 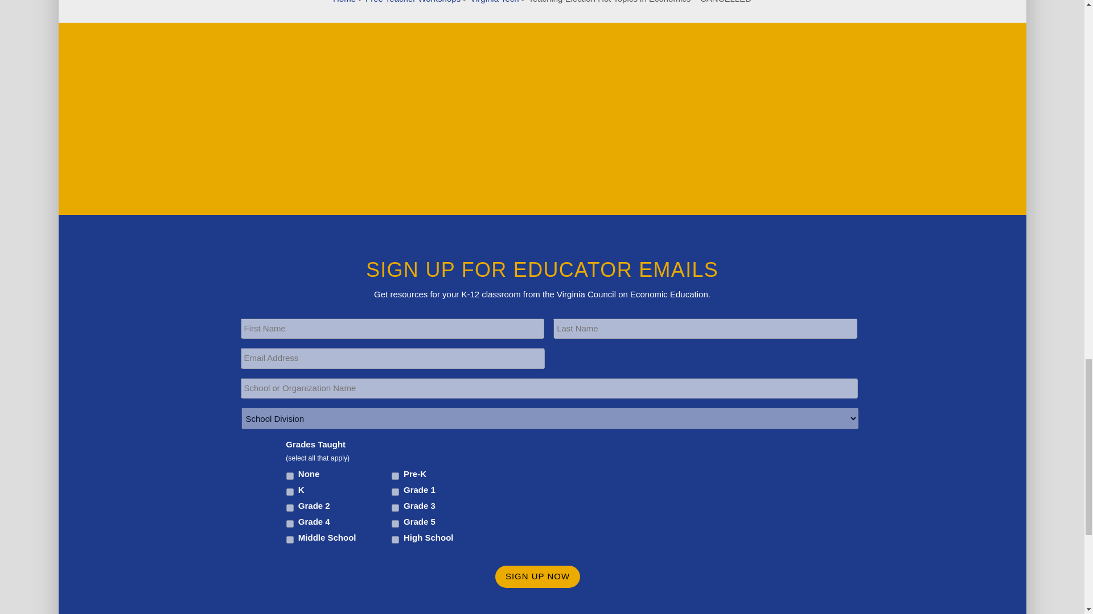 I want to click on None, so click(x=290, y=475).